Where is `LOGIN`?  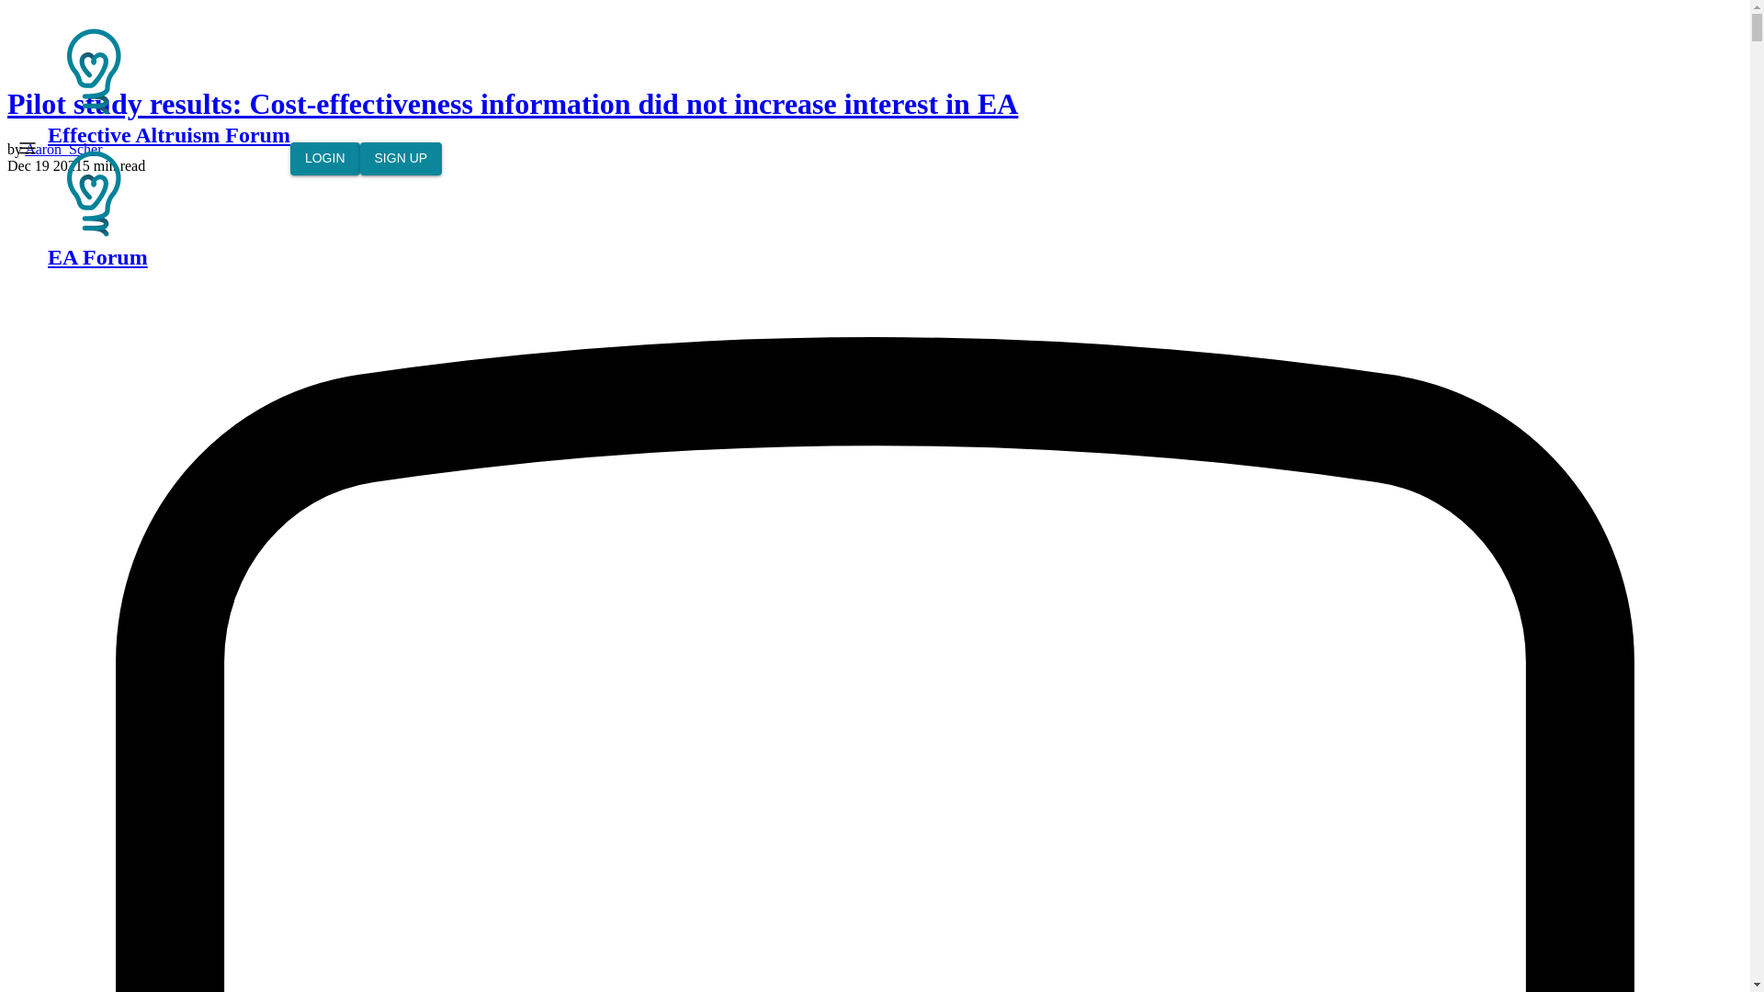
LOGIN is located at coordinates (325, 159).